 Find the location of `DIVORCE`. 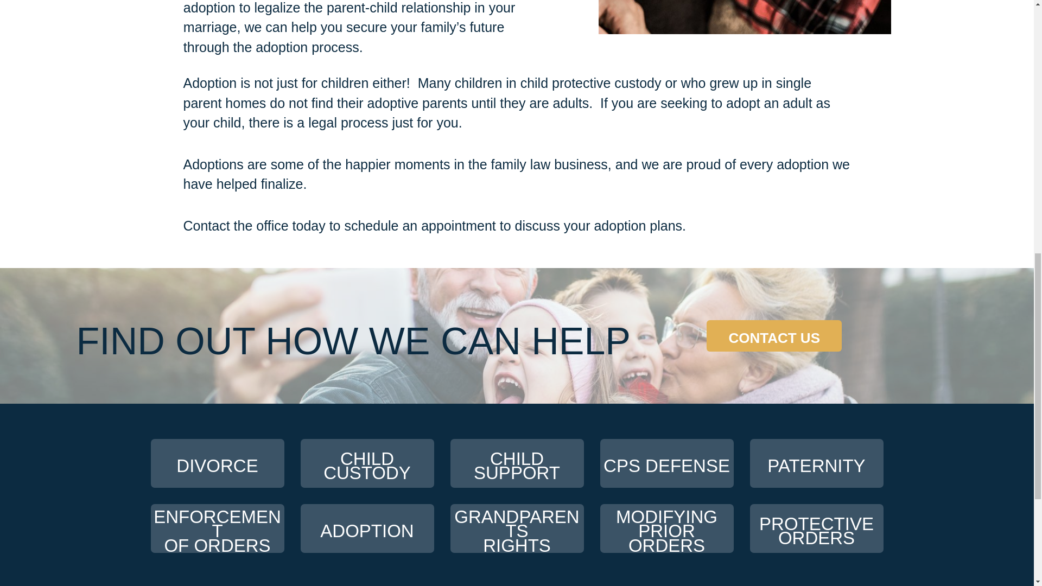

DIVORCE is located at coordinates (218, 463).